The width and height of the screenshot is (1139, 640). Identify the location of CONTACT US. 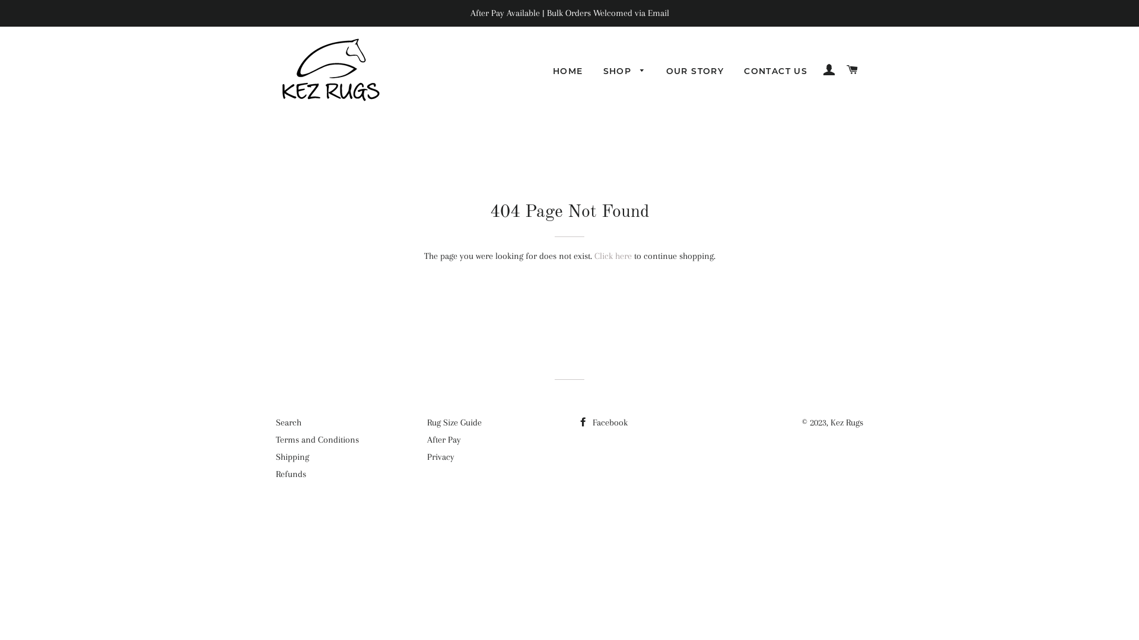
(776, 72).